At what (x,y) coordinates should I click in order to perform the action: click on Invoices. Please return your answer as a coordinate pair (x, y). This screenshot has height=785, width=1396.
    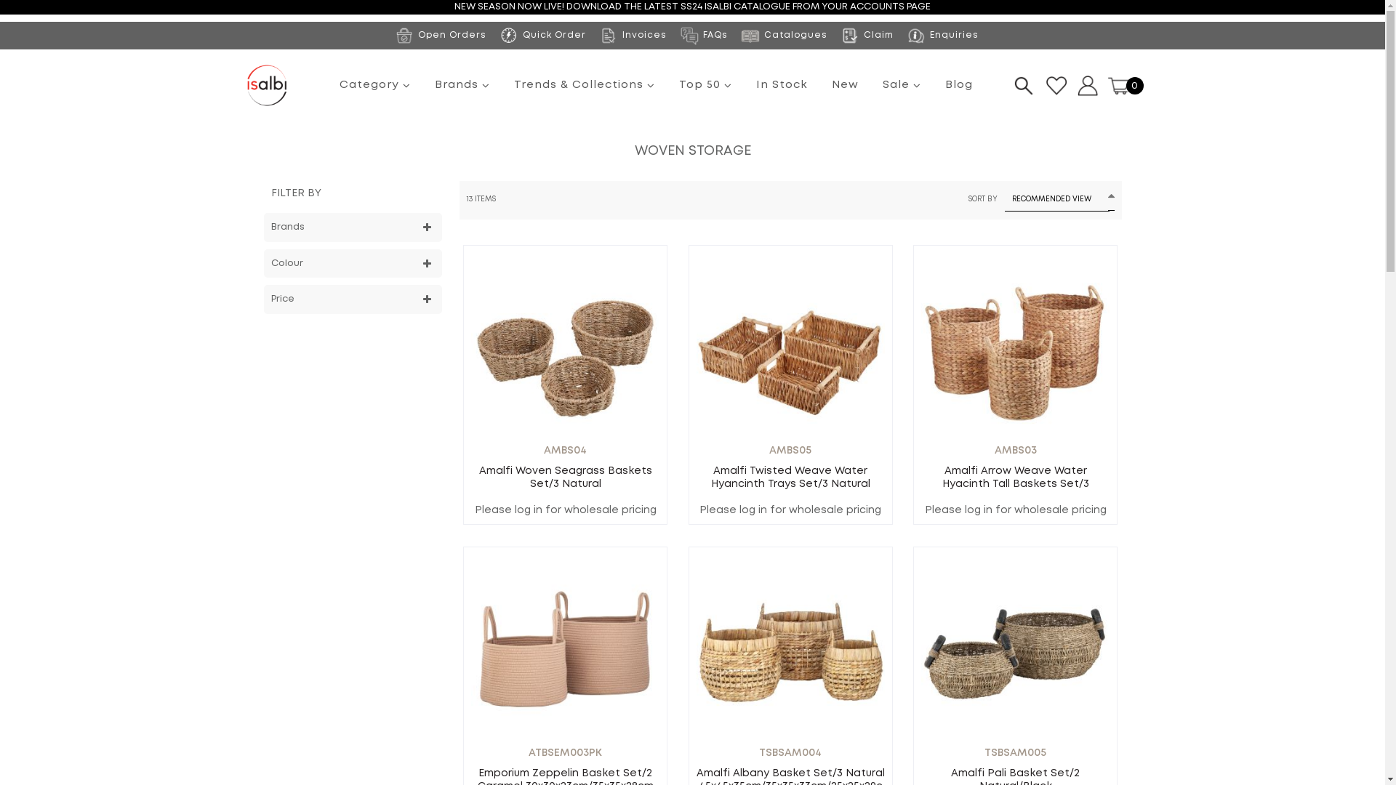
    Looking at the image, I should click on (633, 35).